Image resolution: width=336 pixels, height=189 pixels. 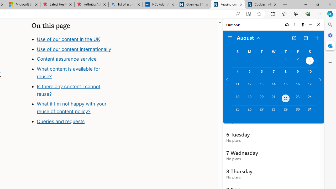 What do you see at coordinates (274, 74) in the screenshot?
I see `Wednesday, August 7, 2024. ` at bounding box center [274, 74].